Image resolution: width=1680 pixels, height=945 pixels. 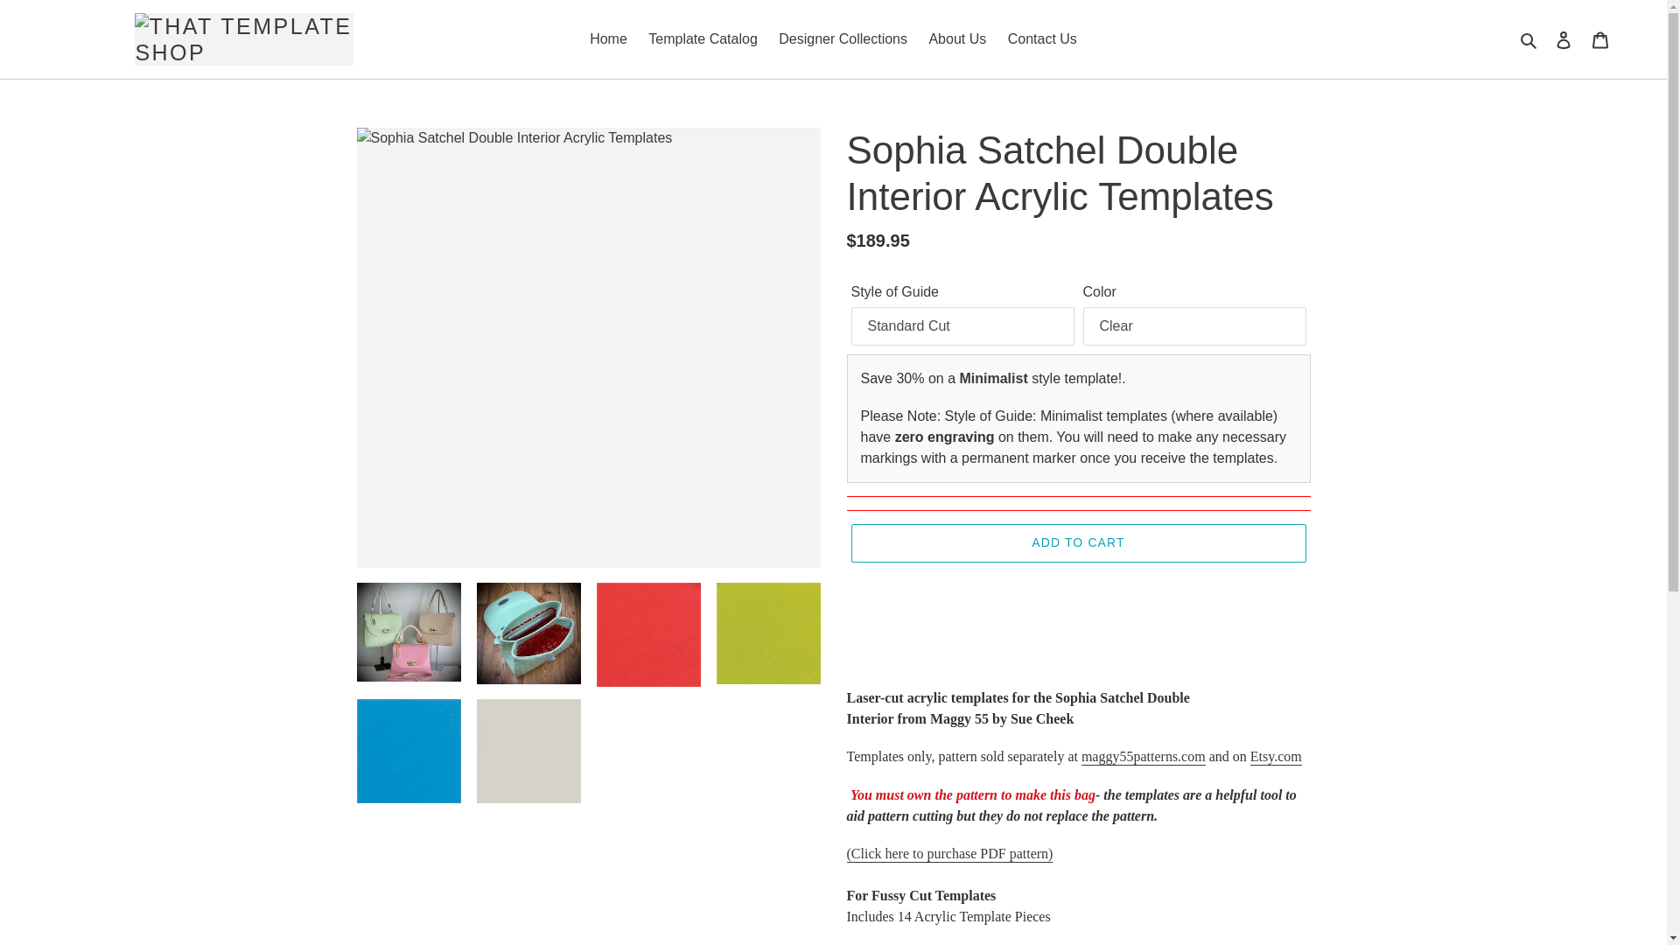 What do you see at coordinates (1529, 39) in the screenshot?
I see `Search` at bounding box center [1529, 39].